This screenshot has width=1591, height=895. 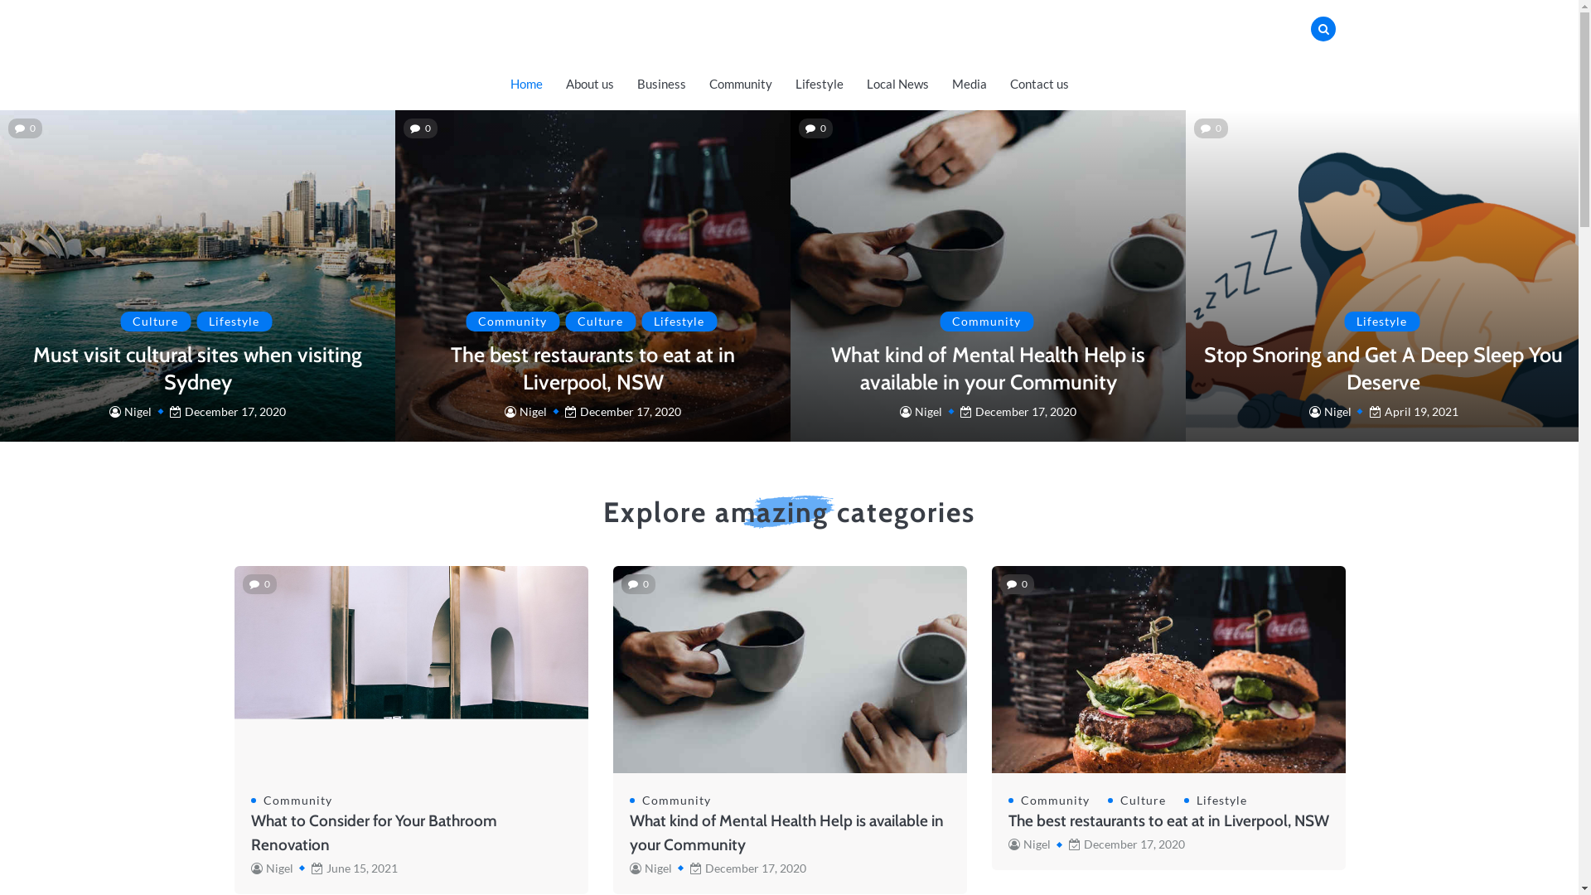 I want to click on Lifestyle, so click(x=679, y=322).